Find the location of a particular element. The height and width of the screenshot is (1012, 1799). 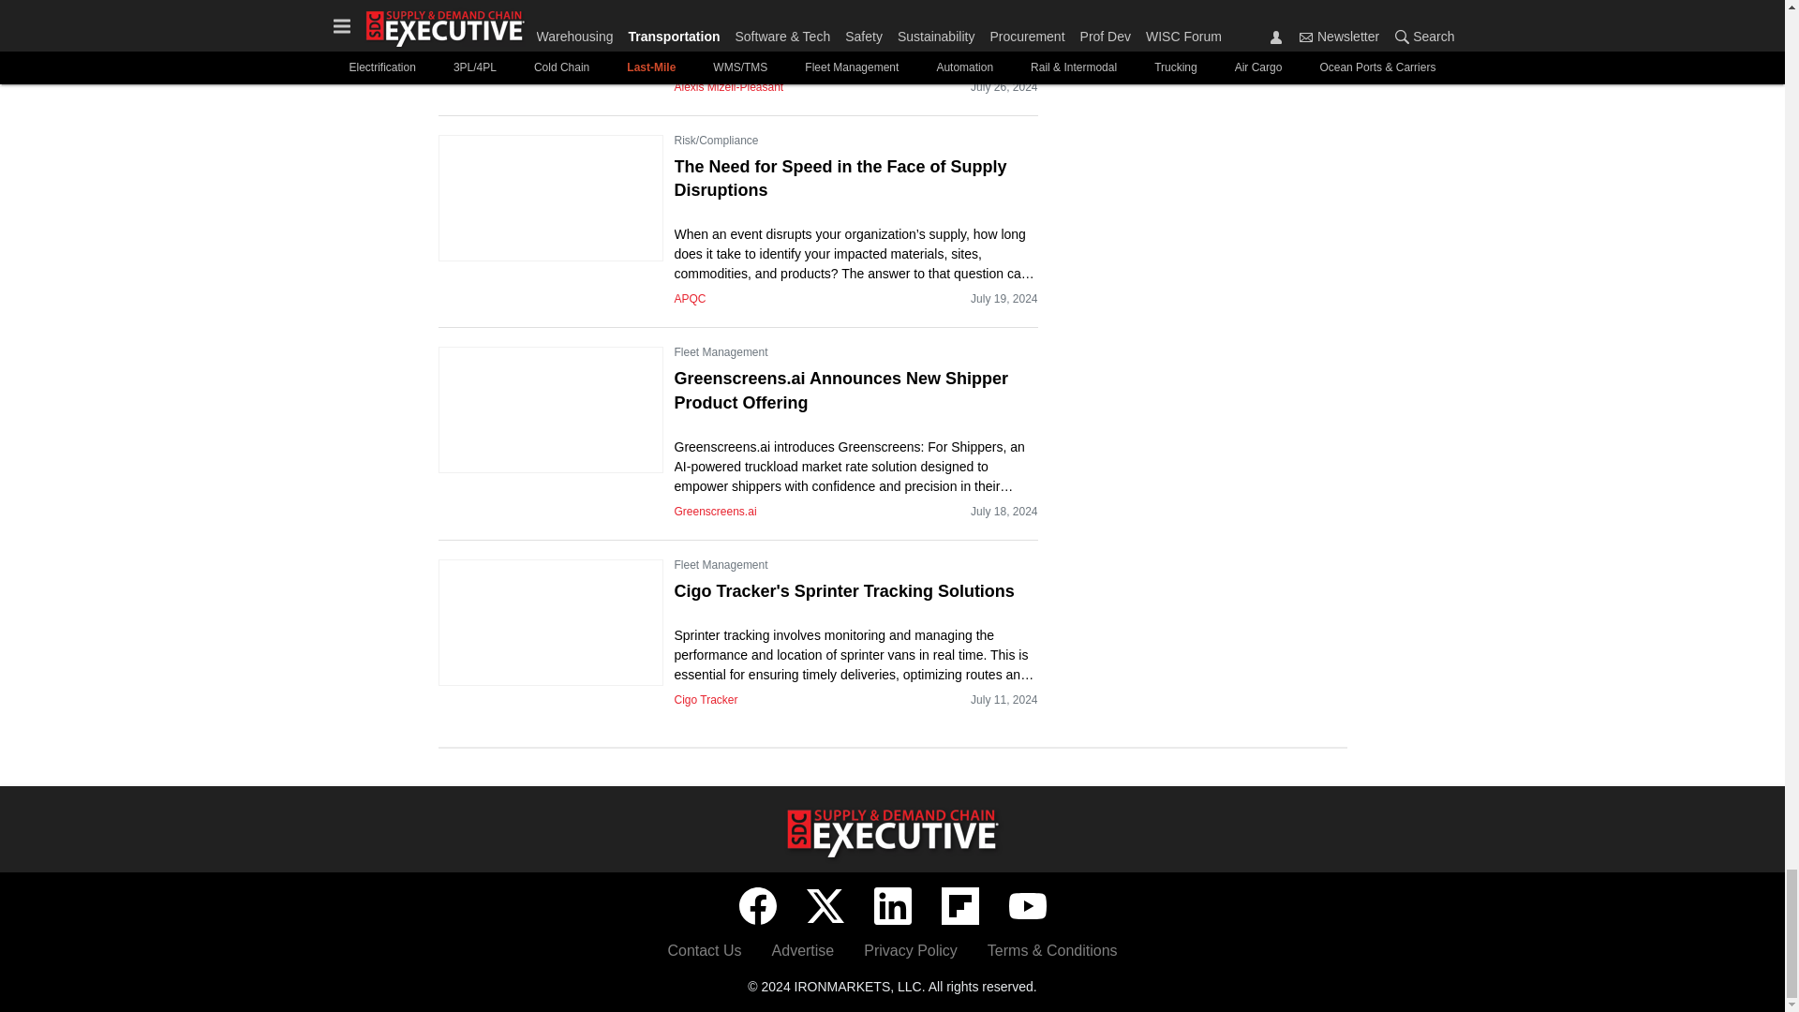

Facebook icon is located at coordinates (756, 906).